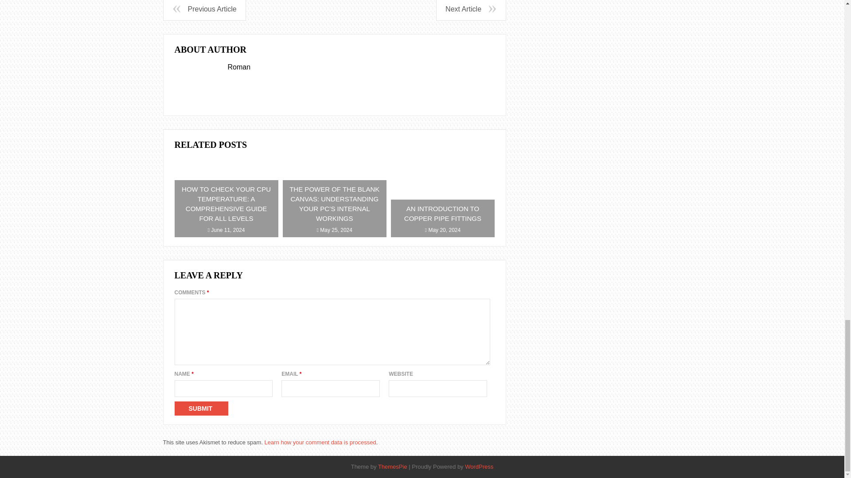 The height and width of the screenshot is (478, 851). Describe the element at coordinates (204, 10) in the screenshot. I see `Previous Article` at that location.